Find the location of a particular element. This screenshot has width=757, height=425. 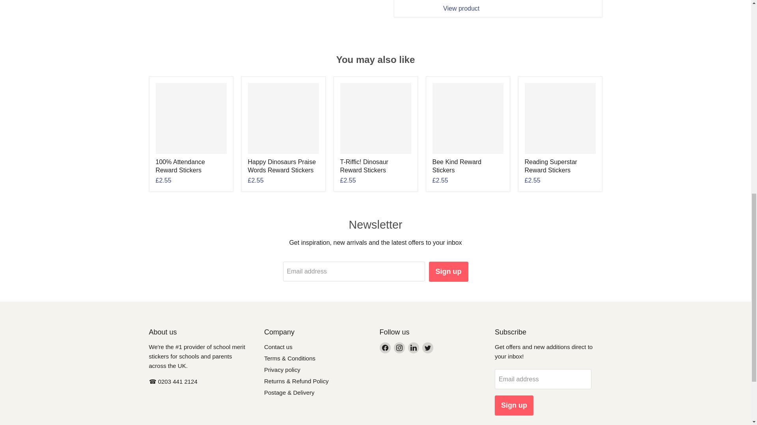

Facebook is located at coordinates (385, 348).